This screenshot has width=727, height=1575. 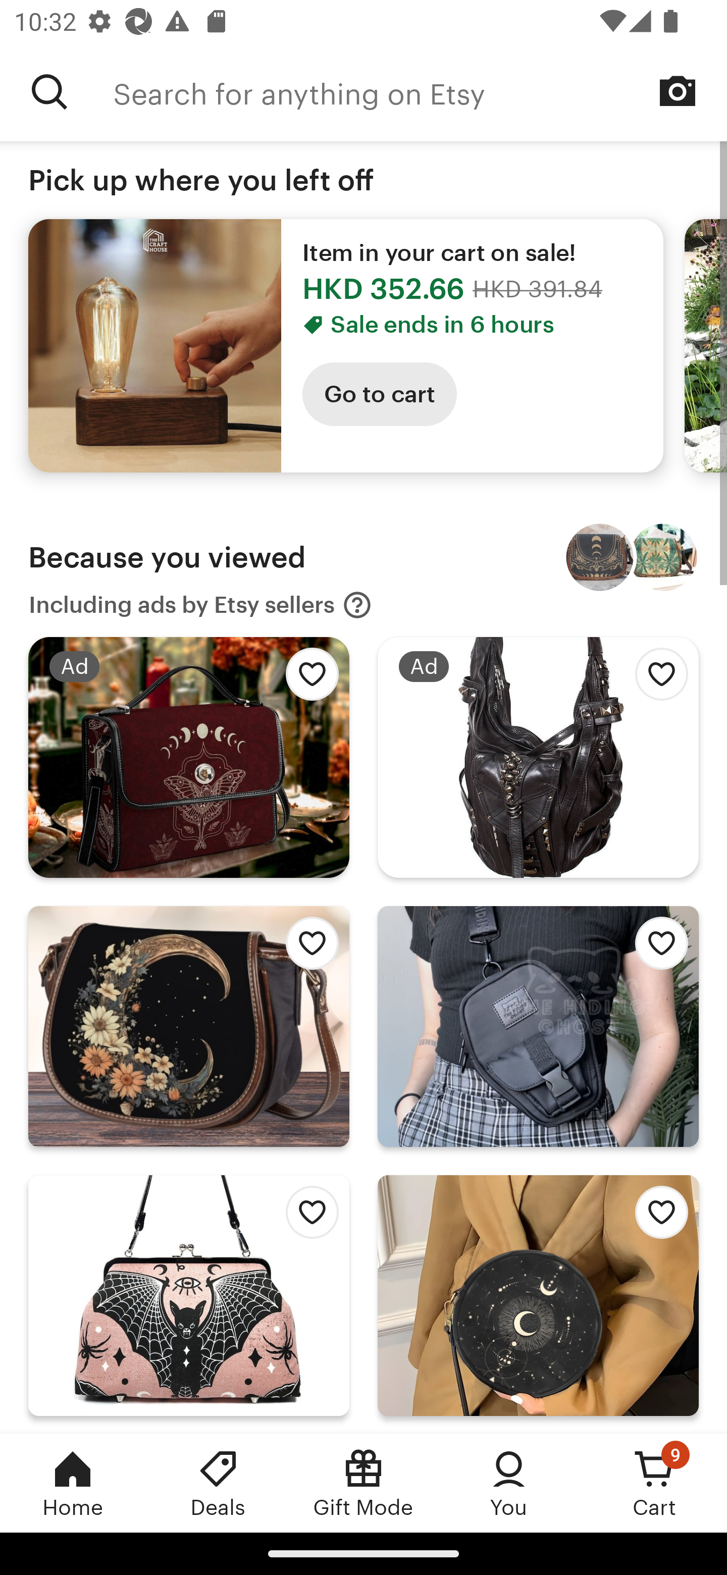 What do you see at coordinates (218, 1483) in the screenshot?
I see `Deals` at bounding box center [218, 1483].